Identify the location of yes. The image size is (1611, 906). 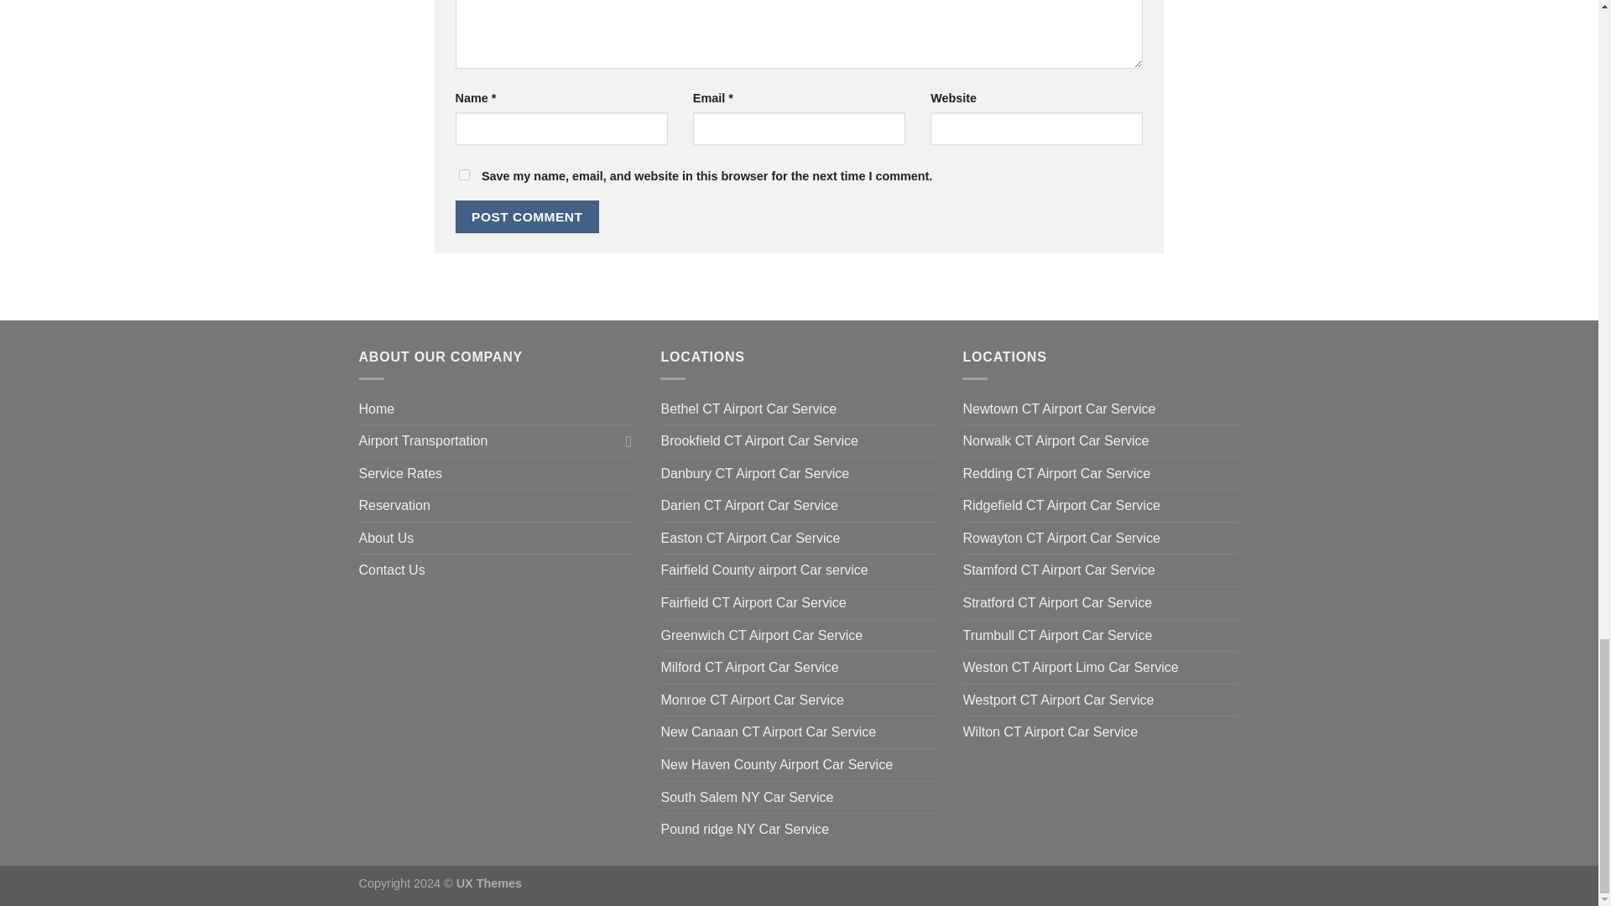
(463, 174).